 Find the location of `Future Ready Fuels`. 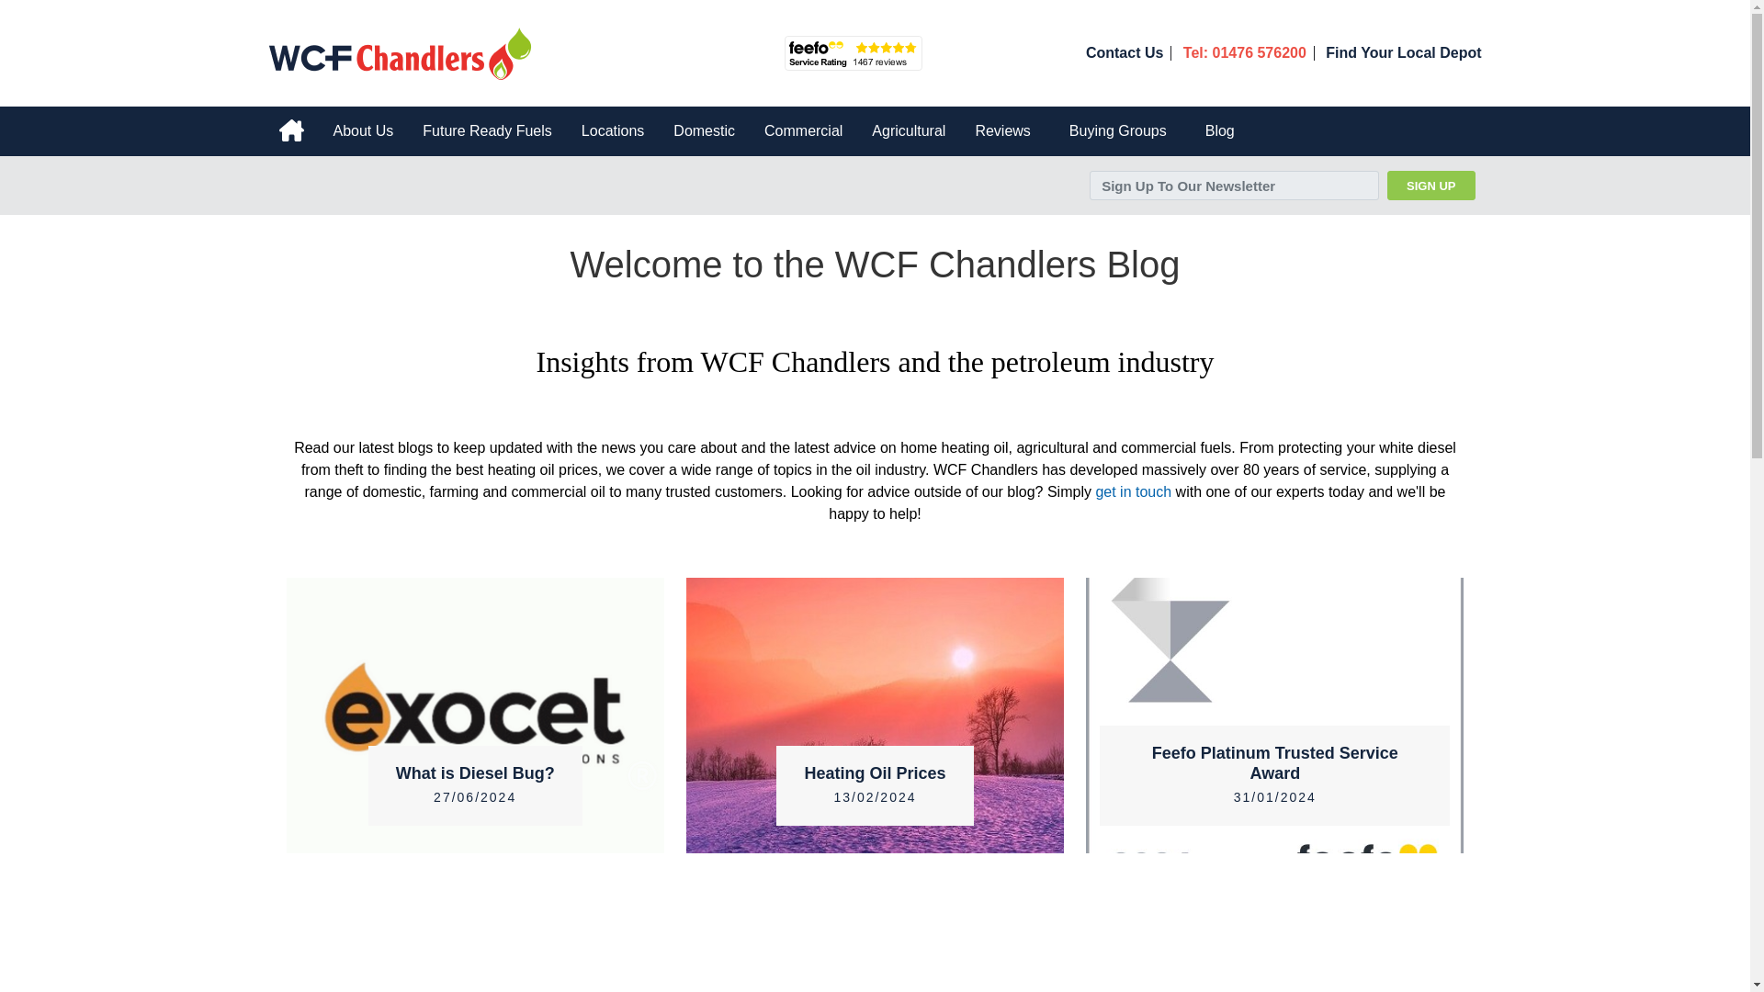

Future Ready Fuels is located at coordinates (487, 131).